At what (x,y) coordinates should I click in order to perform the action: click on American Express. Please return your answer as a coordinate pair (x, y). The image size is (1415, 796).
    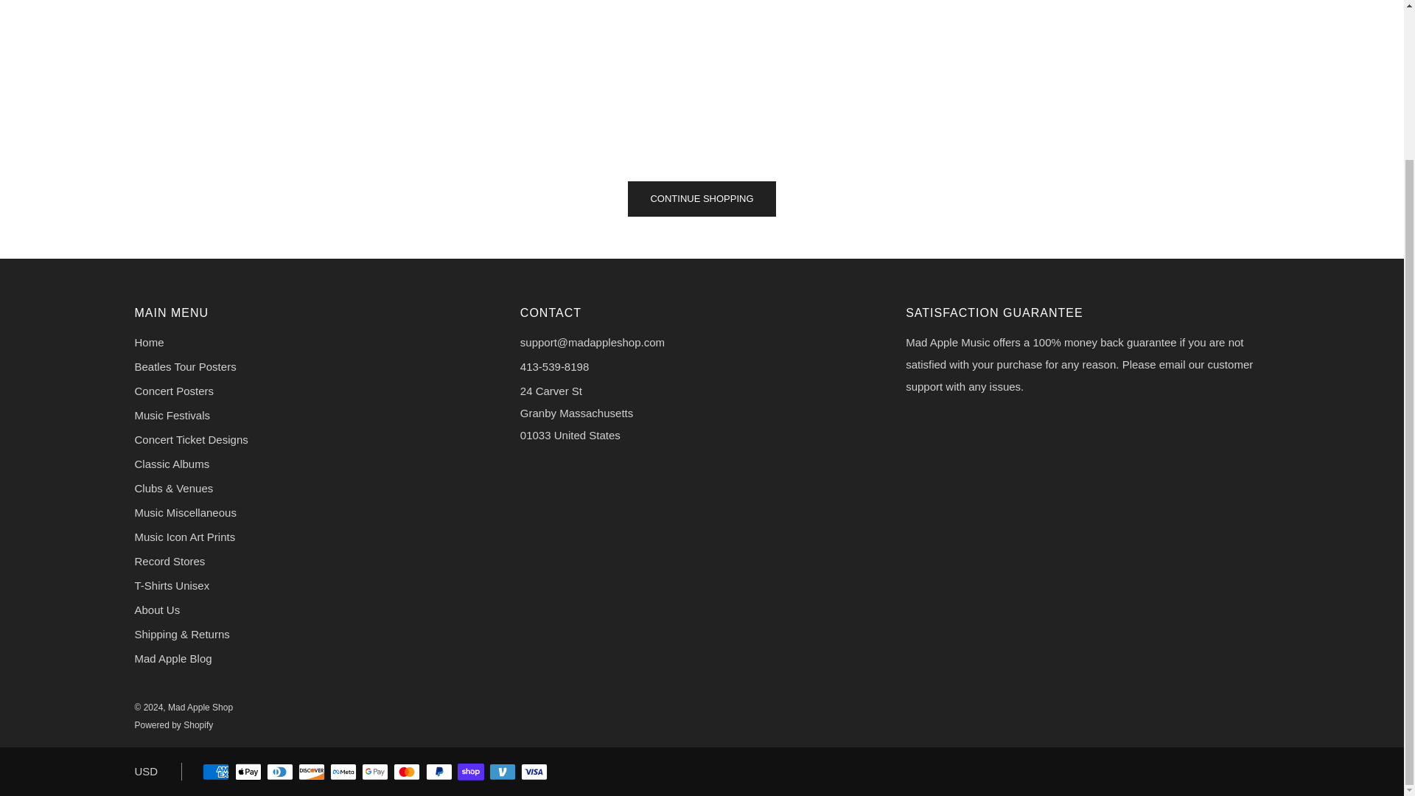
    Looking at the image, I should click on (215, 772).